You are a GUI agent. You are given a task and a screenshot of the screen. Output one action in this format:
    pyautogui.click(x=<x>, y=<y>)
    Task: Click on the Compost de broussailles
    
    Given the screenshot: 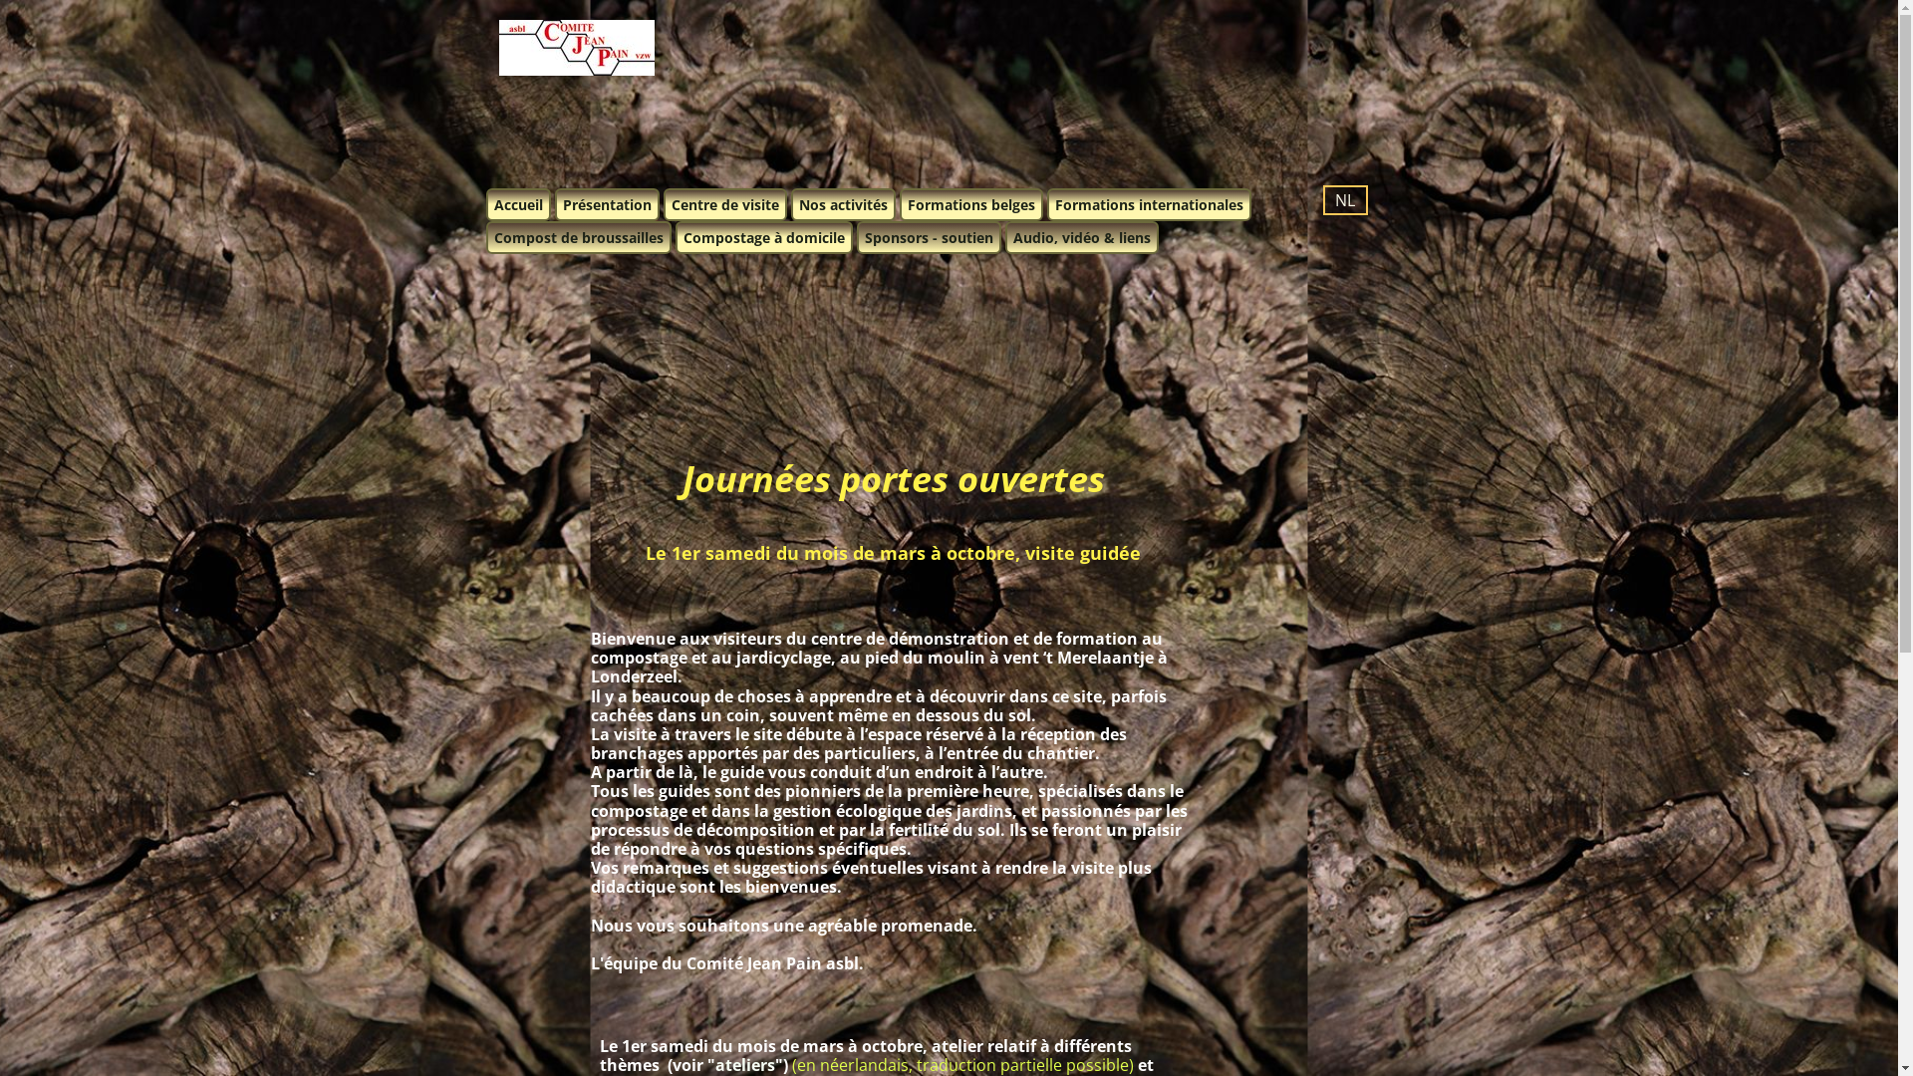 What is the action you would take?
    pyautogui.click(x=579, y=237)
    